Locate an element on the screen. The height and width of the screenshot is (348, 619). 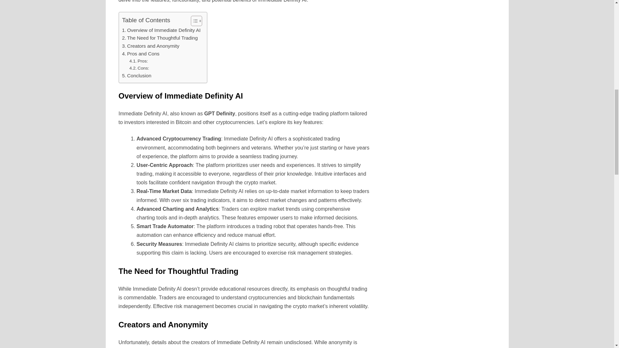
Pros: is located at coordinates (139, 61).